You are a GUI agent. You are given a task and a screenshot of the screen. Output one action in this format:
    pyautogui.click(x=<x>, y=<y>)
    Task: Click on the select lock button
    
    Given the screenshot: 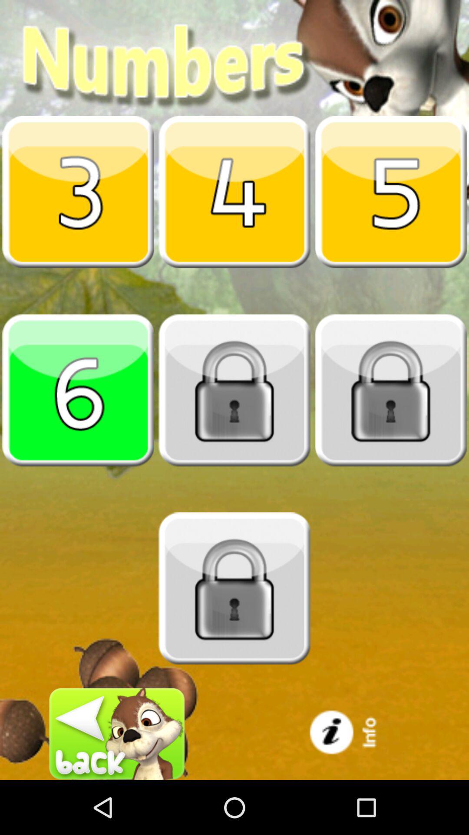 What is the action you would take?
    pyautogui.click(x=391, y=390)
    